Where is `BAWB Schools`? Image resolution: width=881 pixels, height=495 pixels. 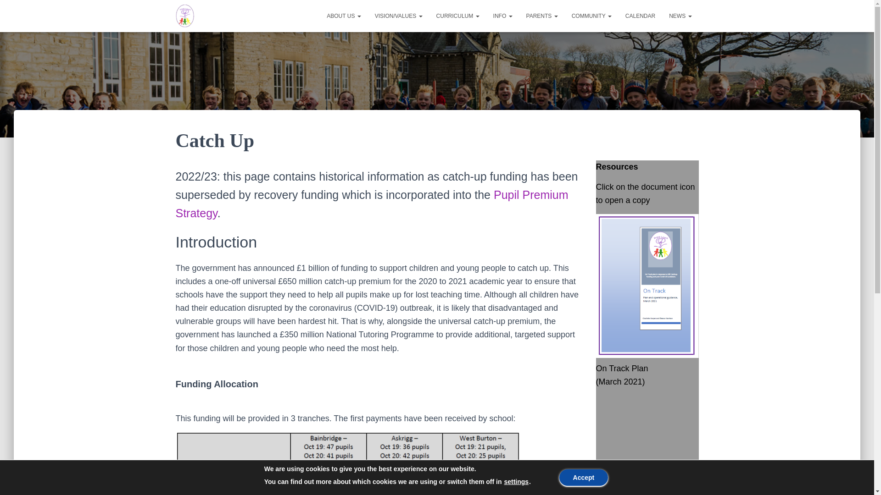
BAWB Schools is located at coordinates (185, 16).